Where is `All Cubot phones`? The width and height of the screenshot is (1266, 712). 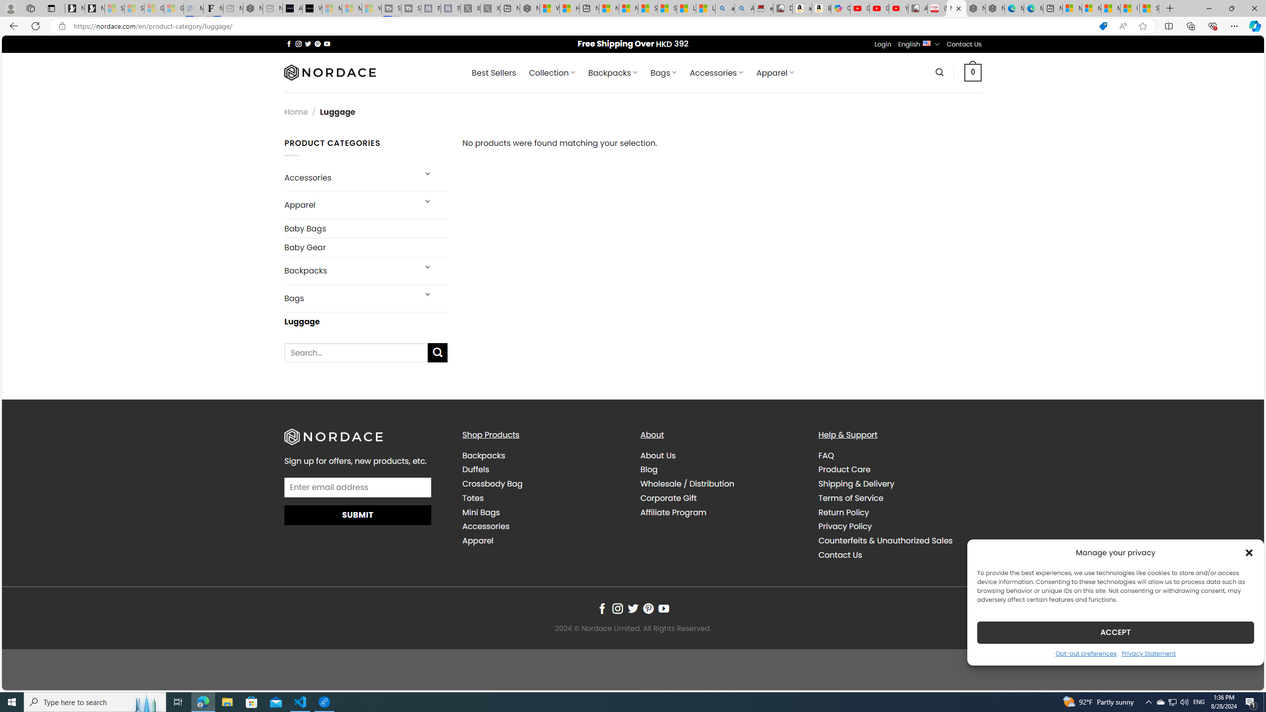
All Cubot phones is located at coordinates (918, 8).